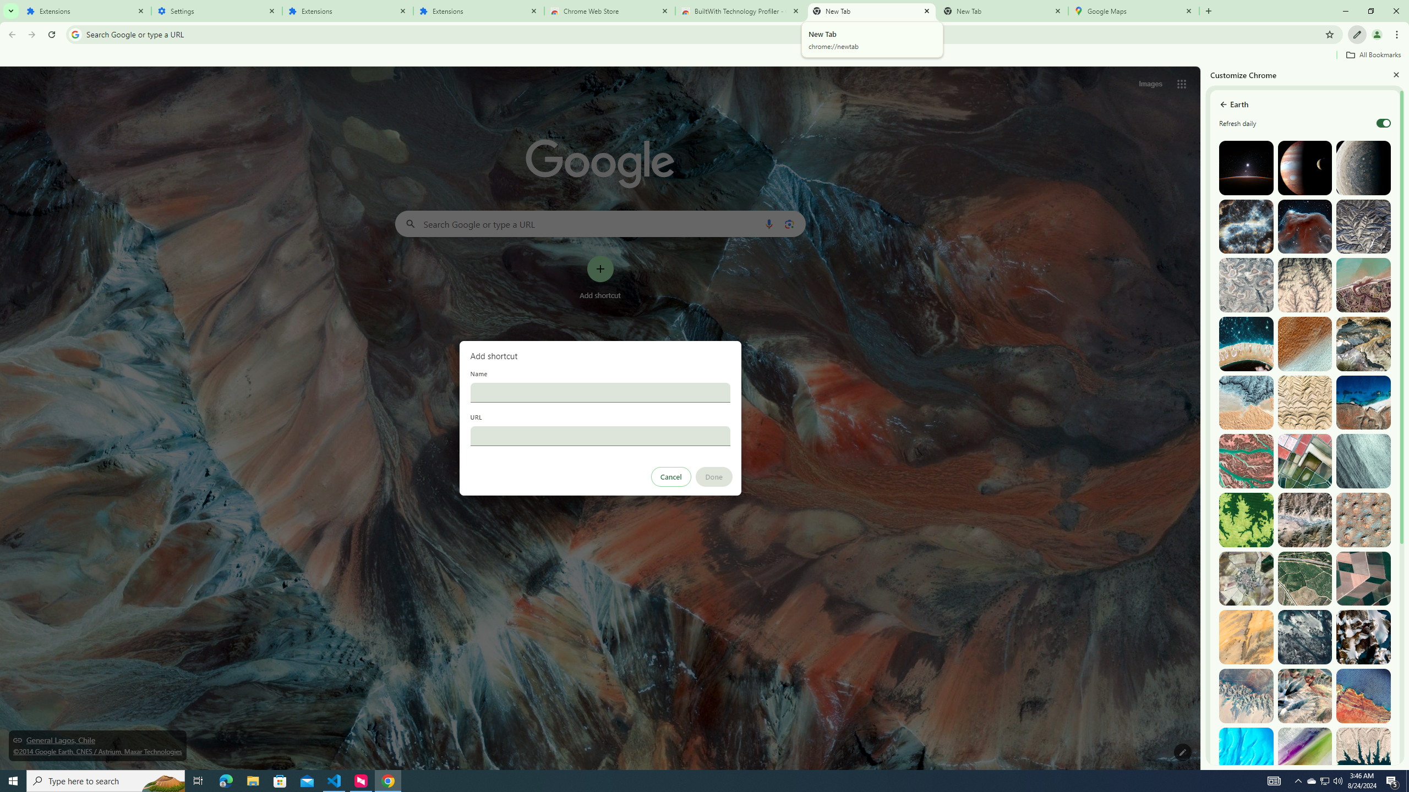 Image resolution: width=1409 pixels, height=792 pixels. What do you see at coordinates (217, 11) in the screenshot?
I see `Settings` at bounding box center [217, 11].